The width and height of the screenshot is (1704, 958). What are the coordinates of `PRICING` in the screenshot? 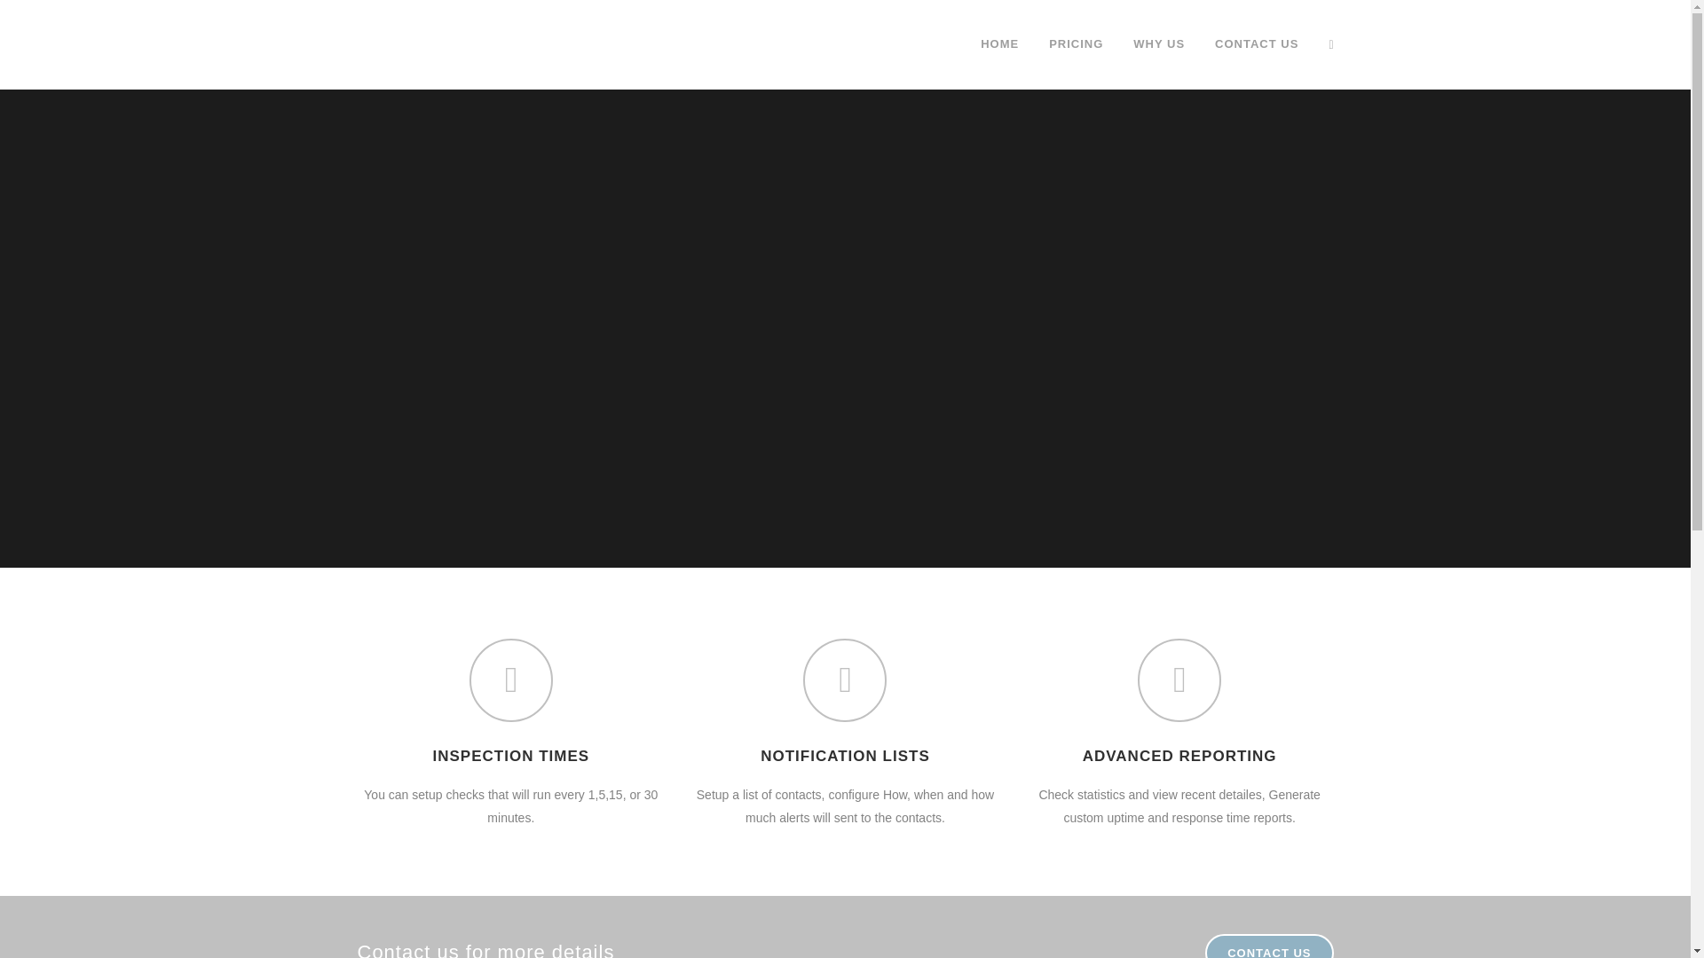 It's located at (1076, 44).